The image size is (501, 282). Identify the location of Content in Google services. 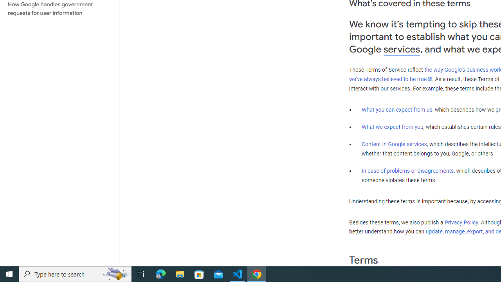
(394, 144).